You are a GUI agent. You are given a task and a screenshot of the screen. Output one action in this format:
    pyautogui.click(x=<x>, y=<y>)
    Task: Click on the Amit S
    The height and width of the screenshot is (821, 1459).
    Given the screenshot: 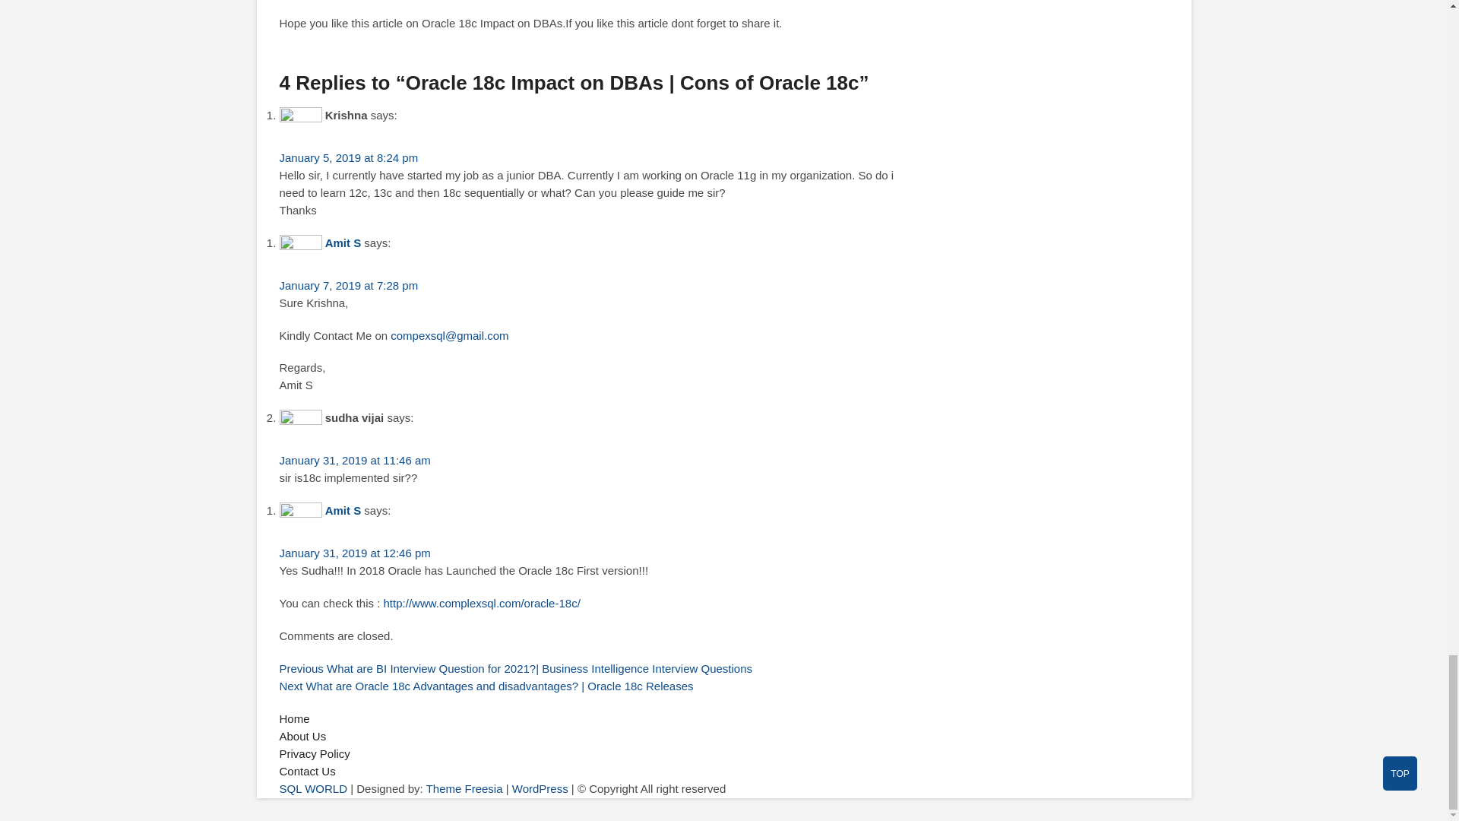 What is the action you would take?
    pyautogui.click(x=343, y=511)
    